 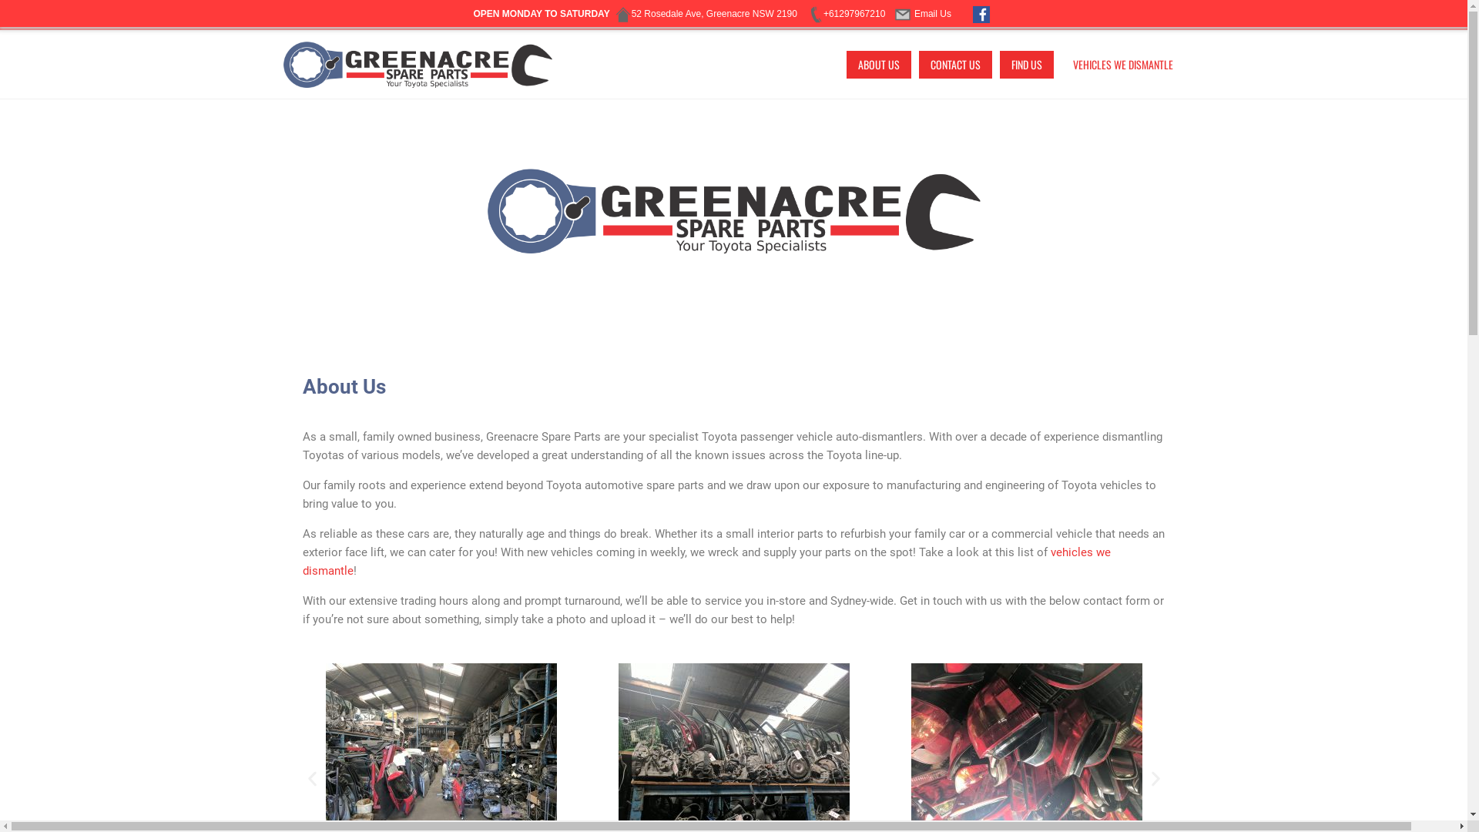 What do you see at coordinates (924, 14) in the screenshot?
I see `Email Us` at bounding box center [924, 14].